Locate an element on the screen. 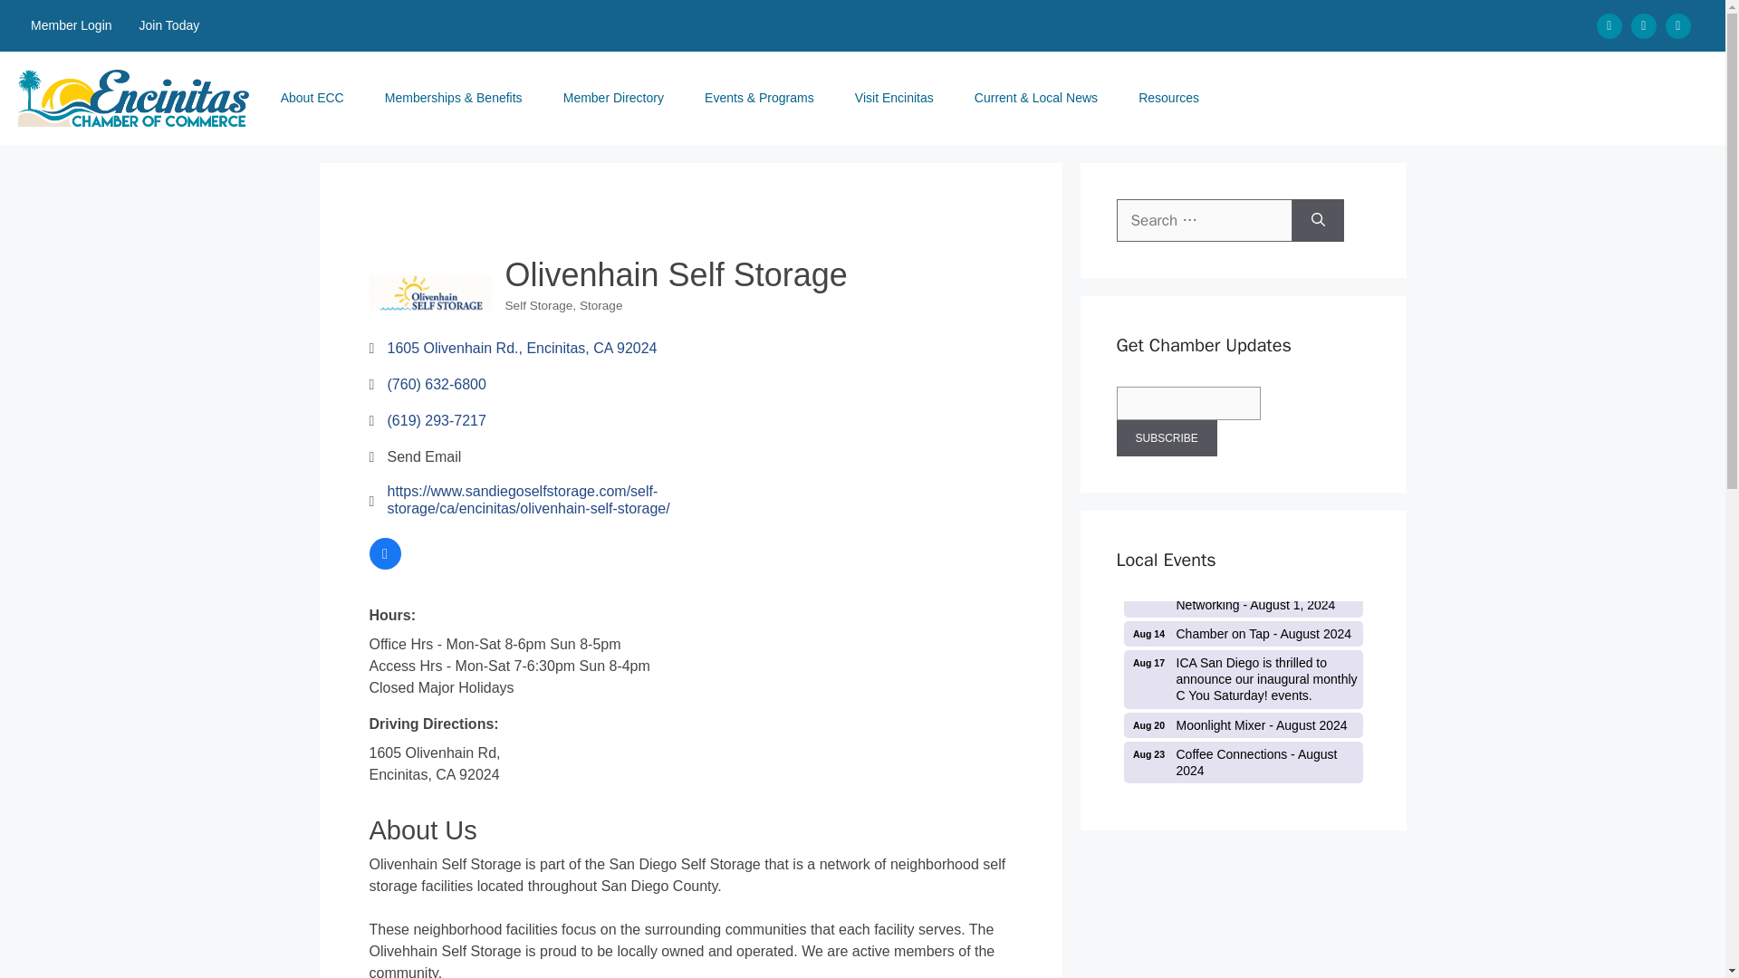 The image size is (1739, 978). Coffee Connections - August 2024 is located at coordinates (1243, 762).